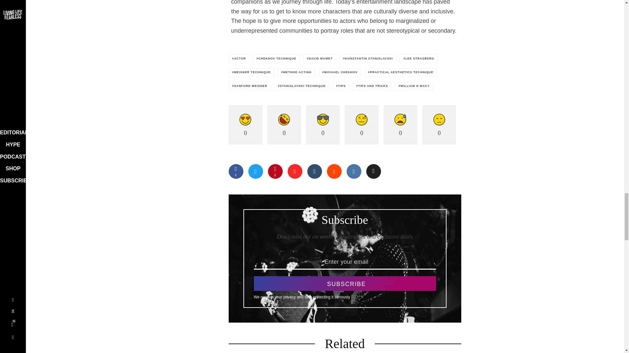  What do you see at coordinates (252, 73) in the screenshot?
I see `MEISNER TECHNIQUE` at bounding box center [252, 73].